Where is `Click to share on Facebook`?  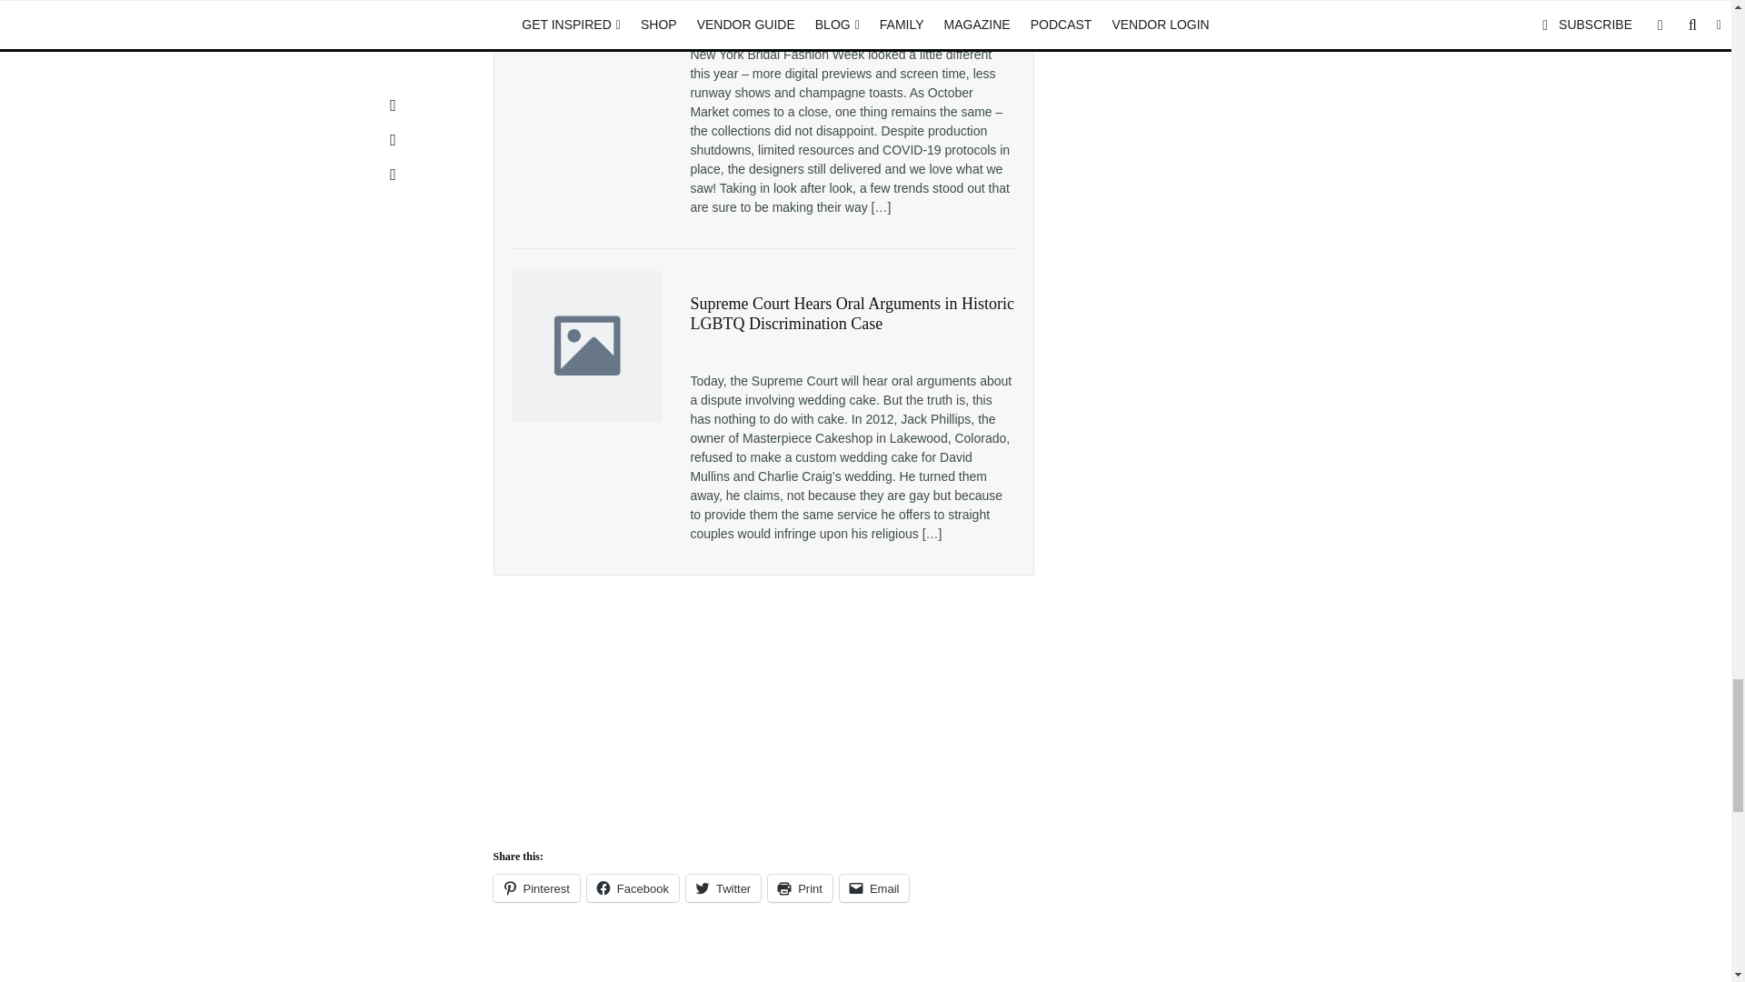 Click to share on Facebook is located at coordinates (633, 888).